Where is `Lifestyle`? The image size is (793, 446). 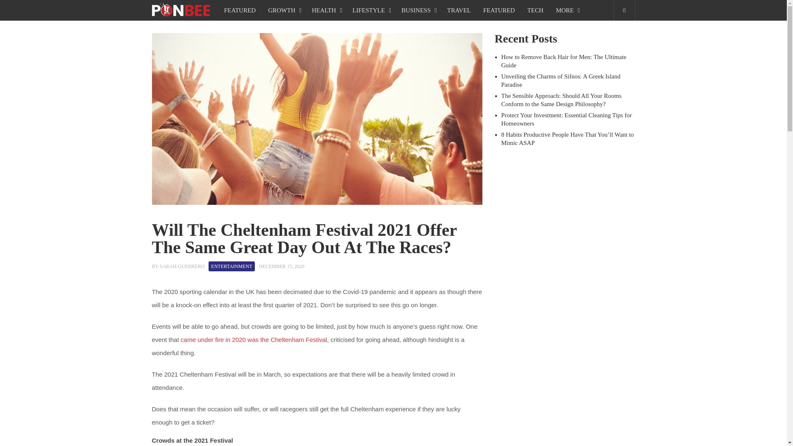 Lifestyle is located at coordinates (371, 10).